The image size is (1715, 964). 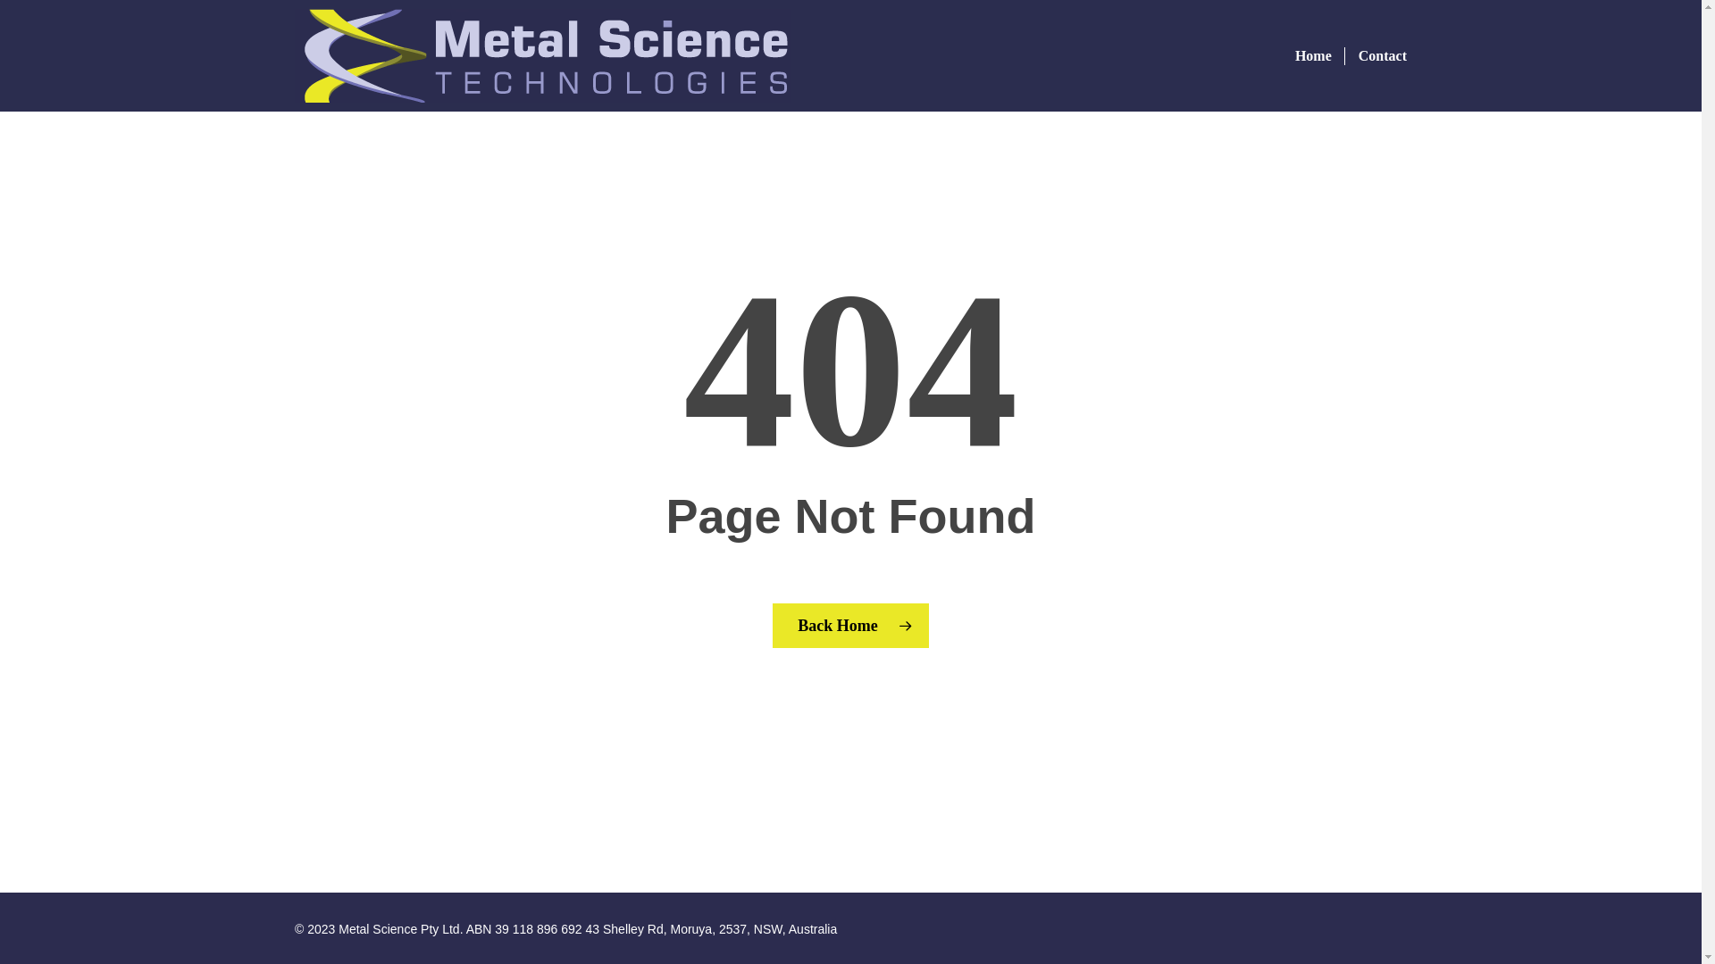 I want to click on Home, so click(x=1313, y=55).